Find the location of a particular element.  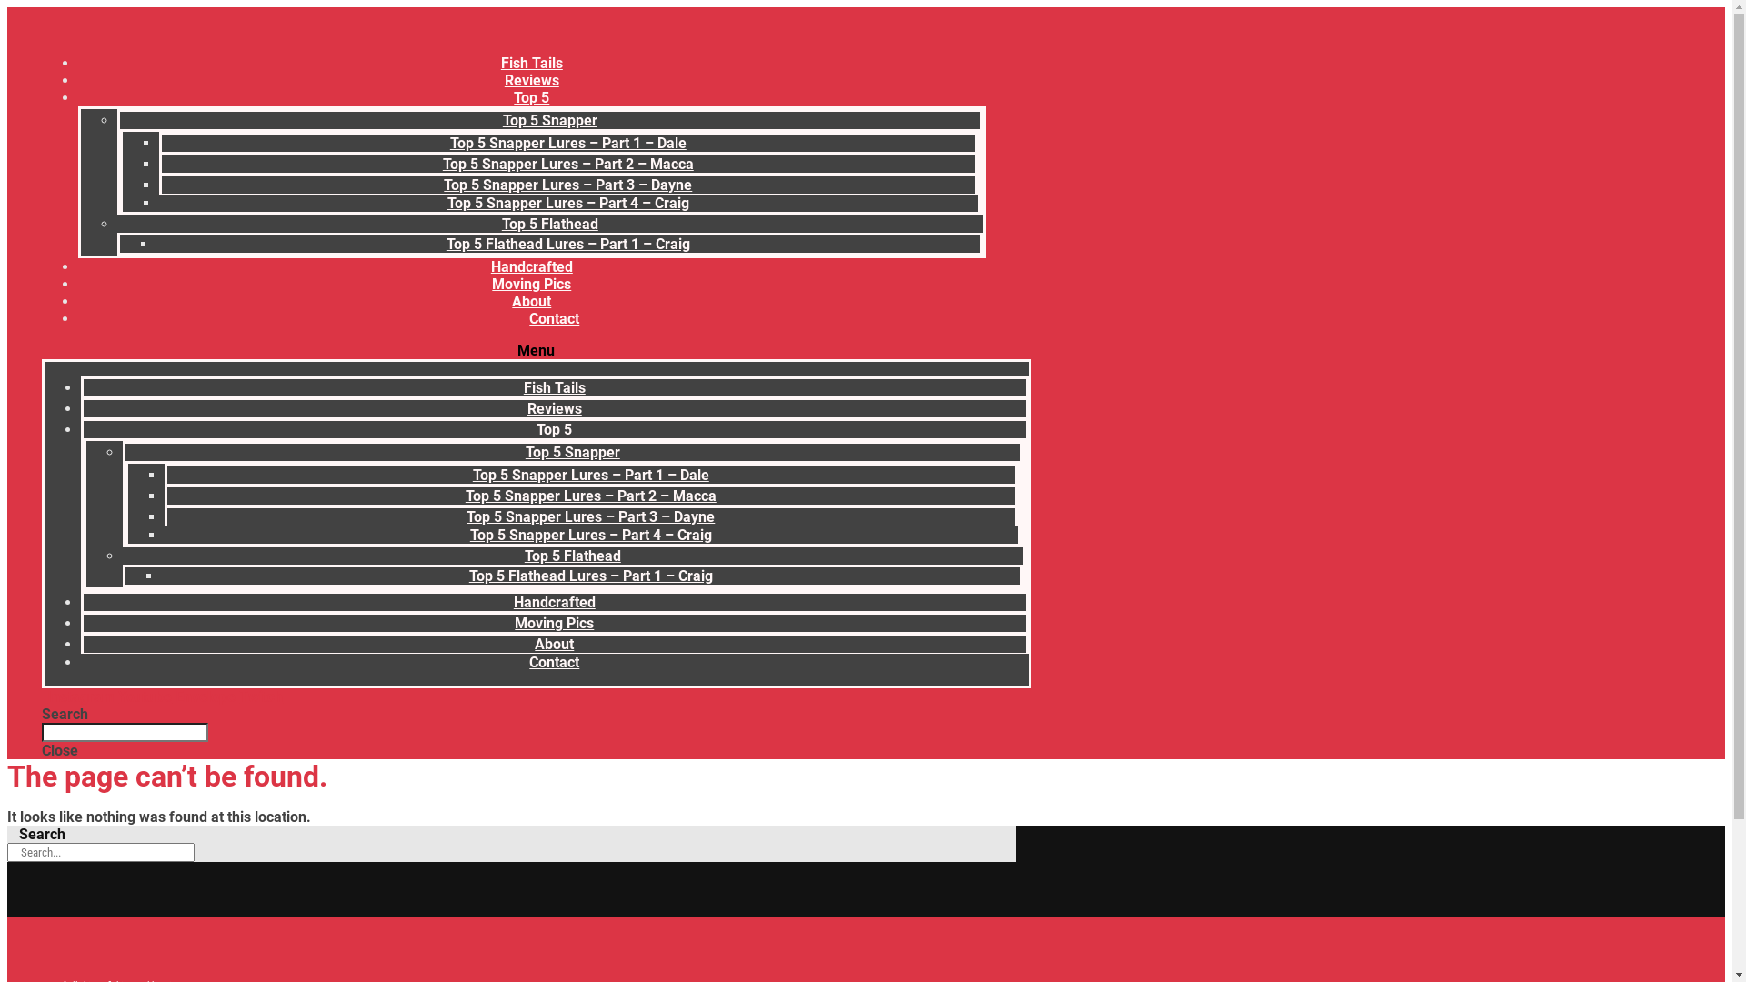

Search is located at coordinates (101, 853).